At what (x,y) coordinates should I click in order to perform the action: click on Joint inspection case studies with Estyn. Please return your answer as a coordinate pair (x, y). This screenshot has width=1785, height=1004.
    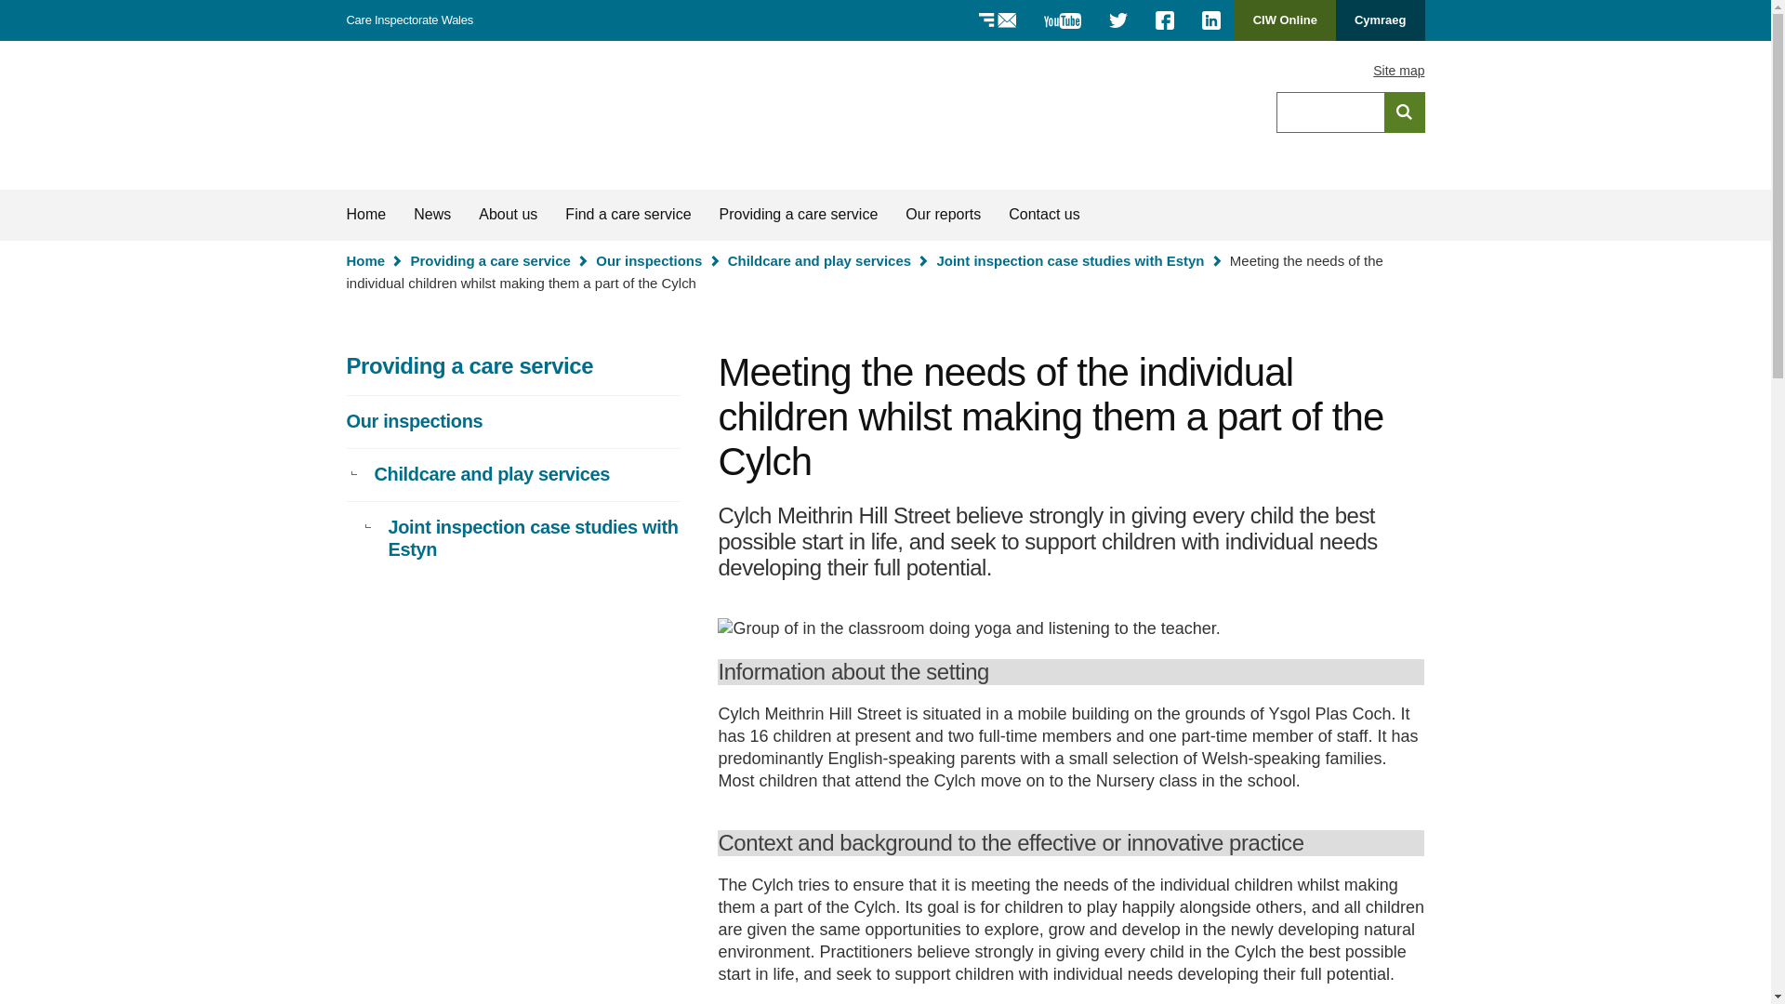
    Looking at the image, I should click on (513, 539).